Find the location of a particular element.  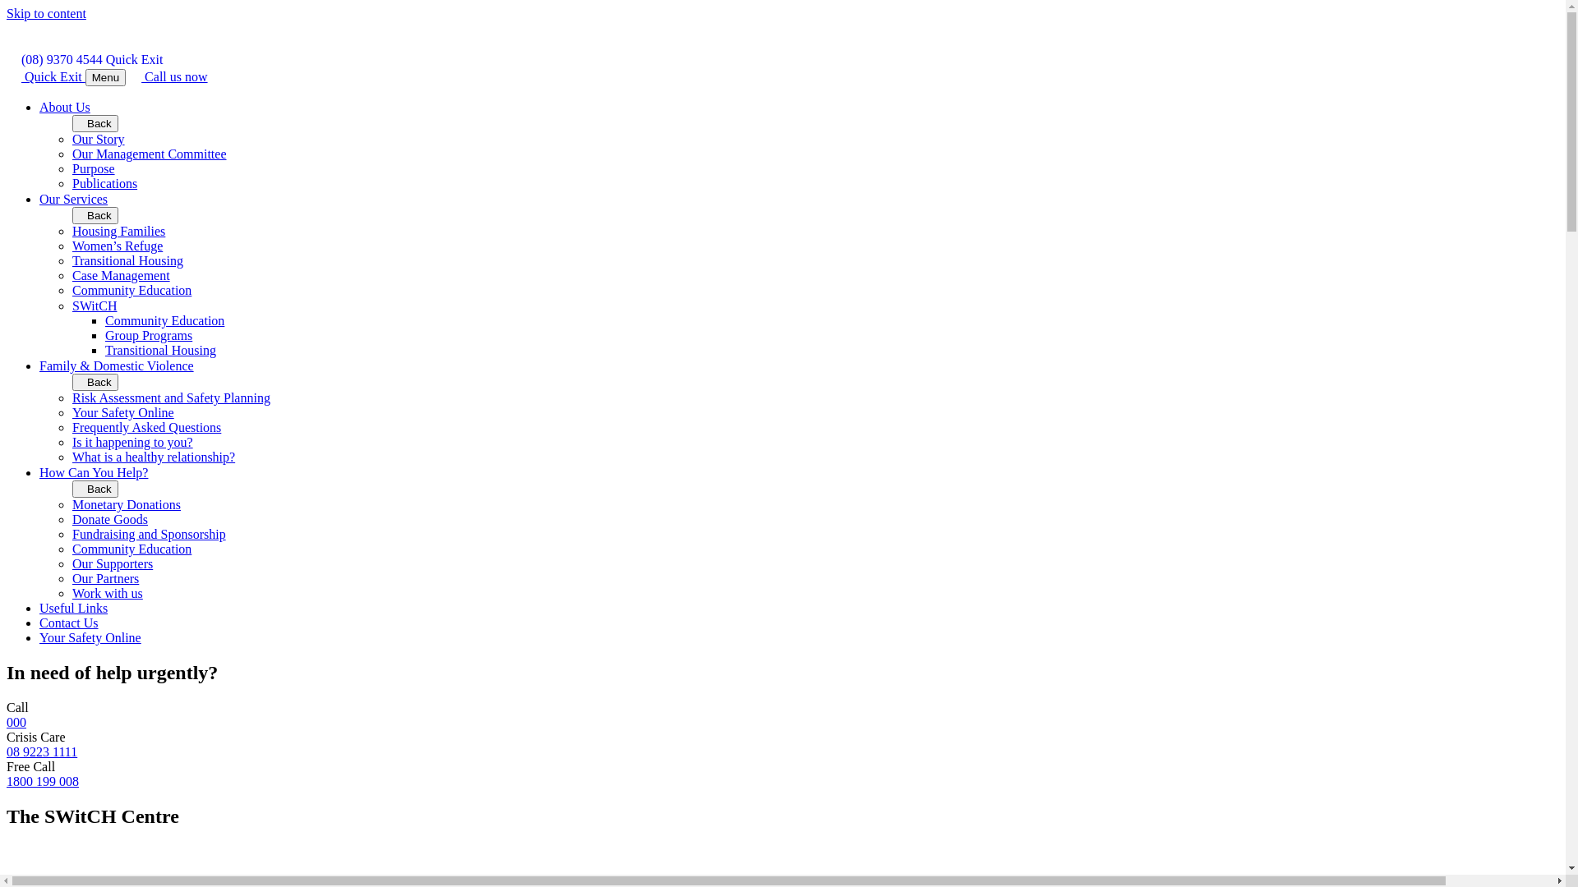

Family & Domestic Violence is located at coordinates (117, 366).